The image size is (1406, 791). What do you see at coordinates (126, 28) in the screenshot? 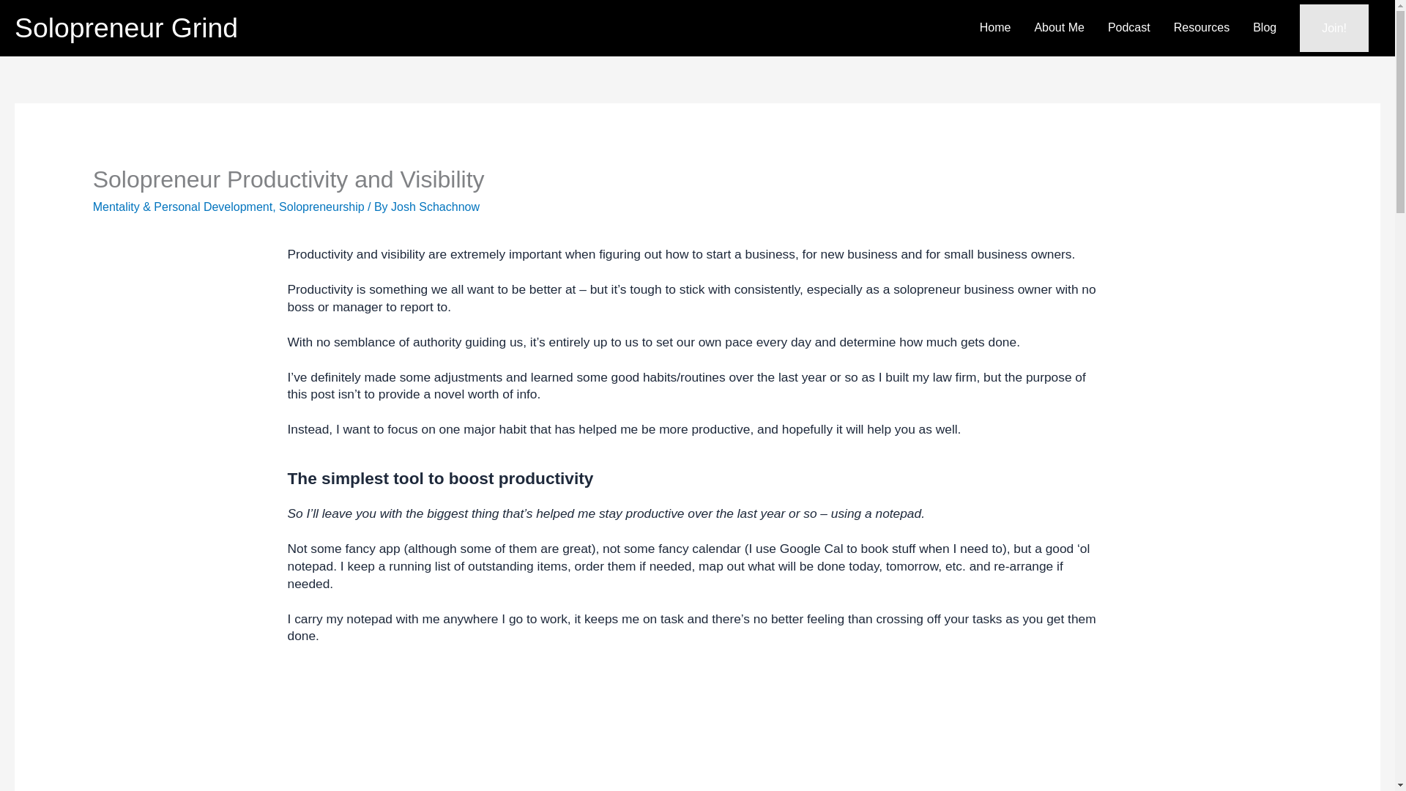
I see `Solopreneur Grind` at bounding box center [126, 28].